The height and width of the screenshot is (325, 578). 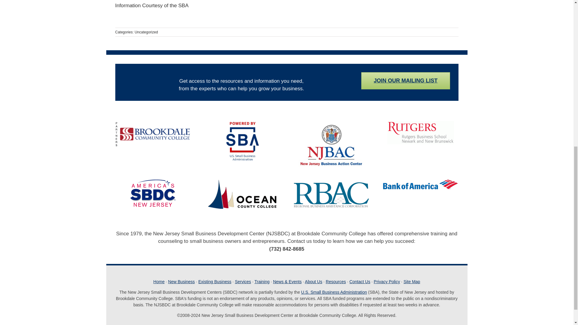 I want to click on Rutgers Business School, so click(x=420, y=132).